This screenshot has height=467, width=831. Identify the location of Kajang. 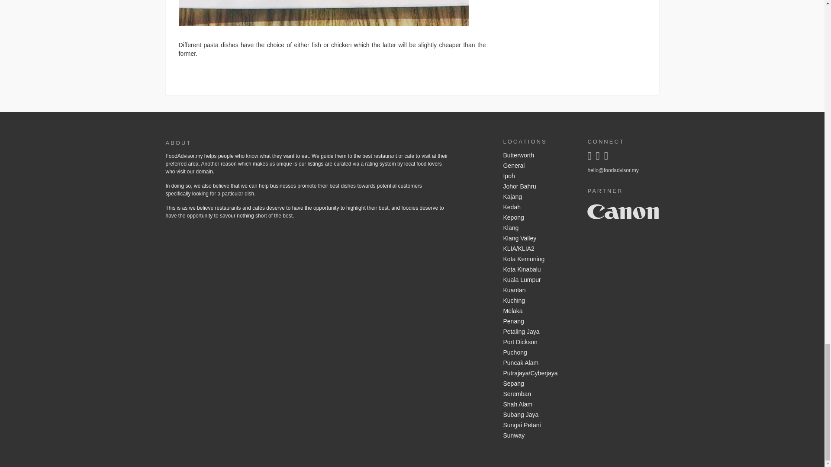
(538, 197).